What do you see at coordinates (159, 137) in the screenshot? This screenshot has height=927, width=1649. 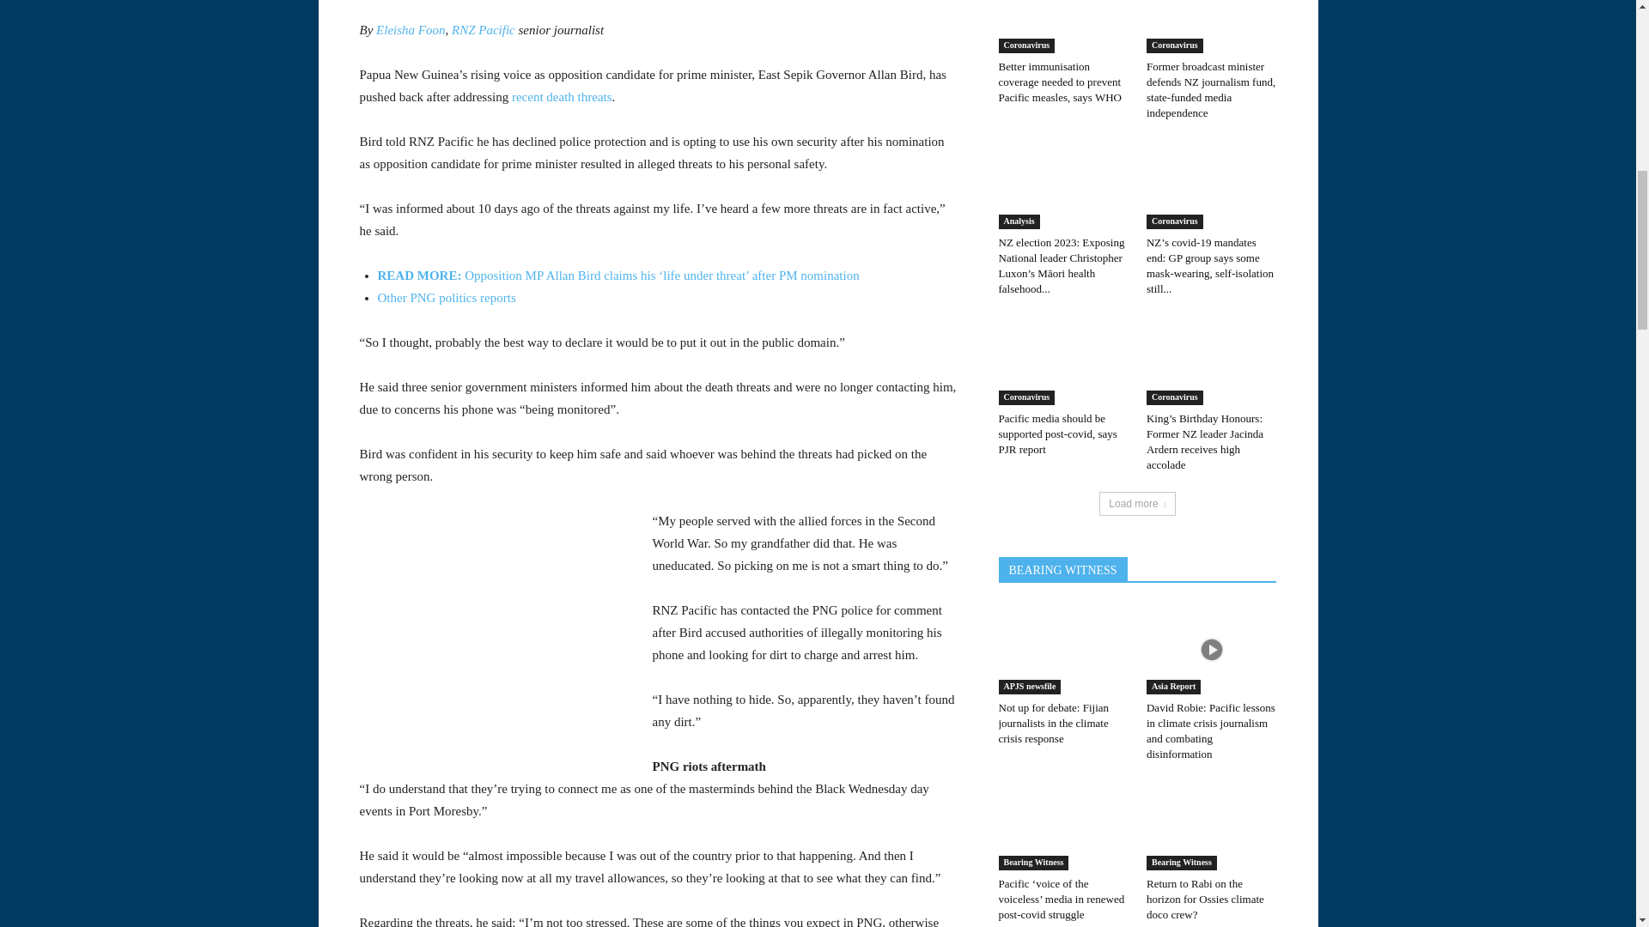 I see `West Papua` at bounding box center [159, 137].